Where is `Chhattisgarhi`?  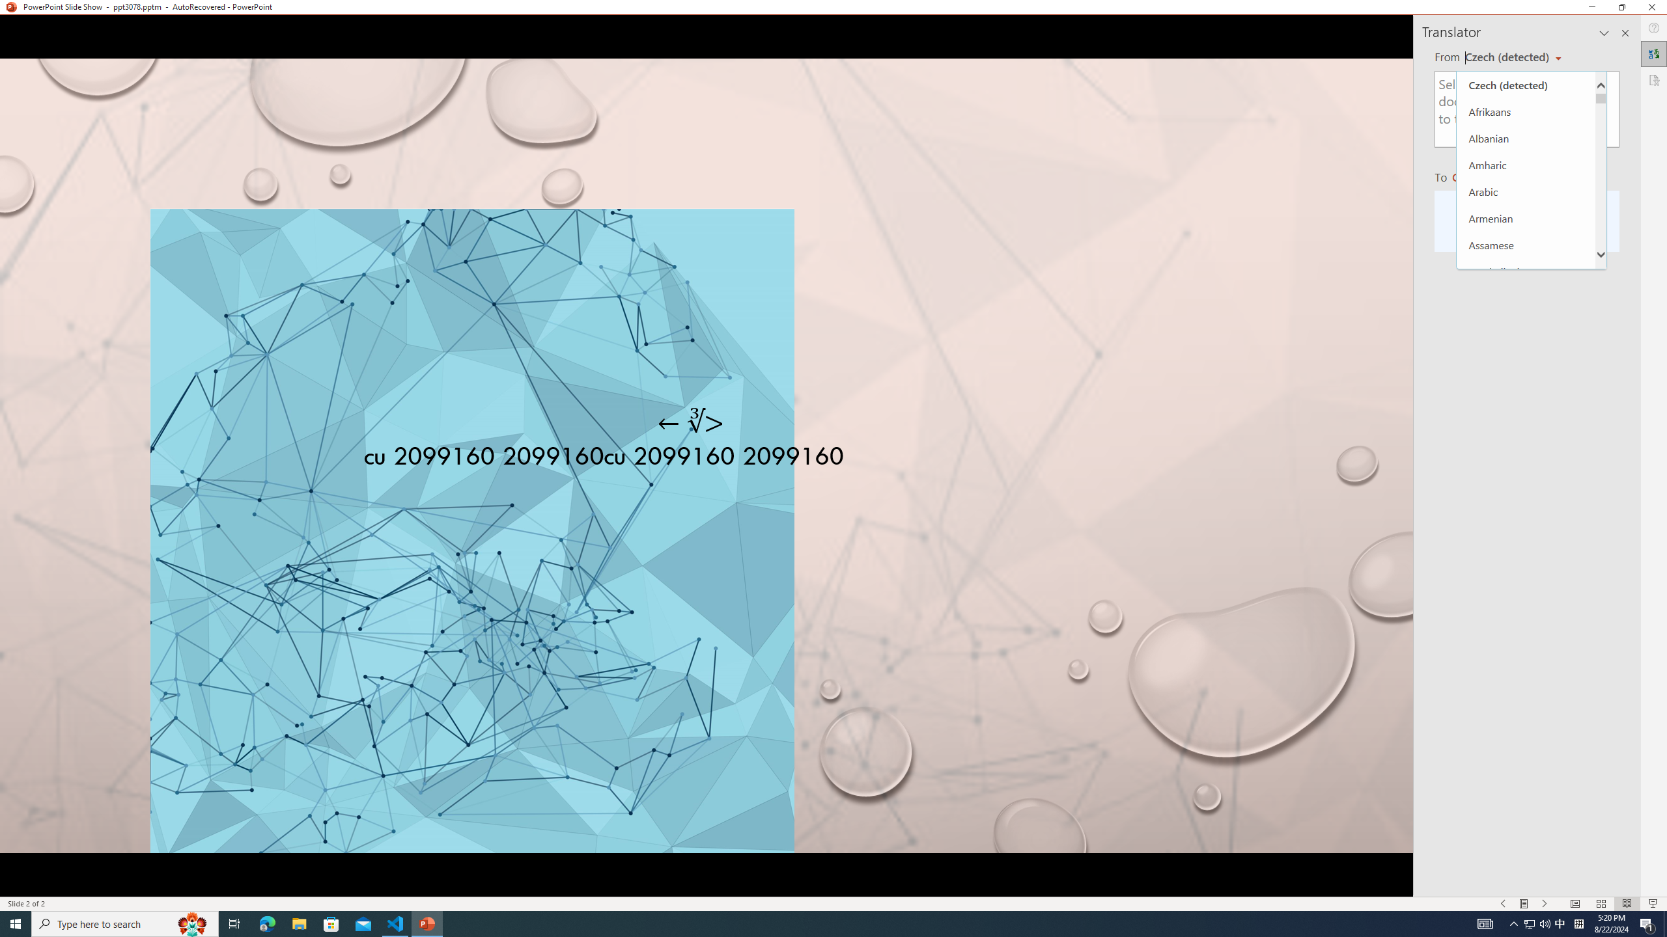 Chhattisgarhi is located at coordinates (1526, 537).